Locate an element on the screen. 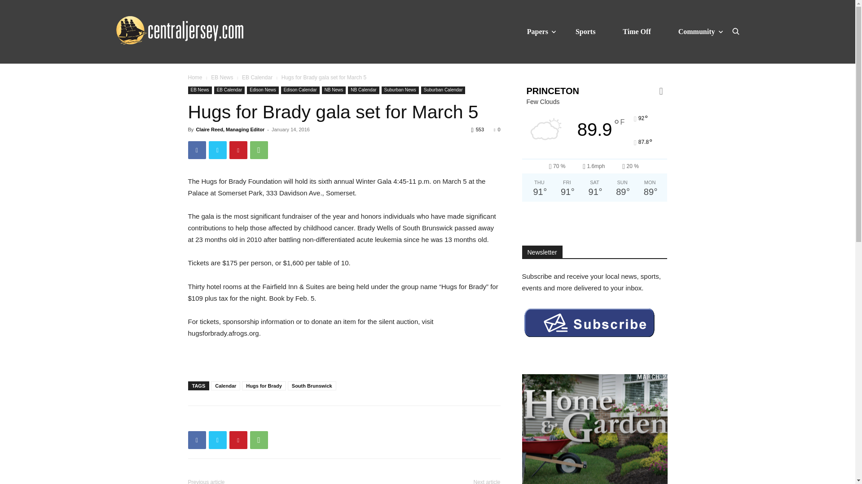  EB News is located at coordinates (222, 78).